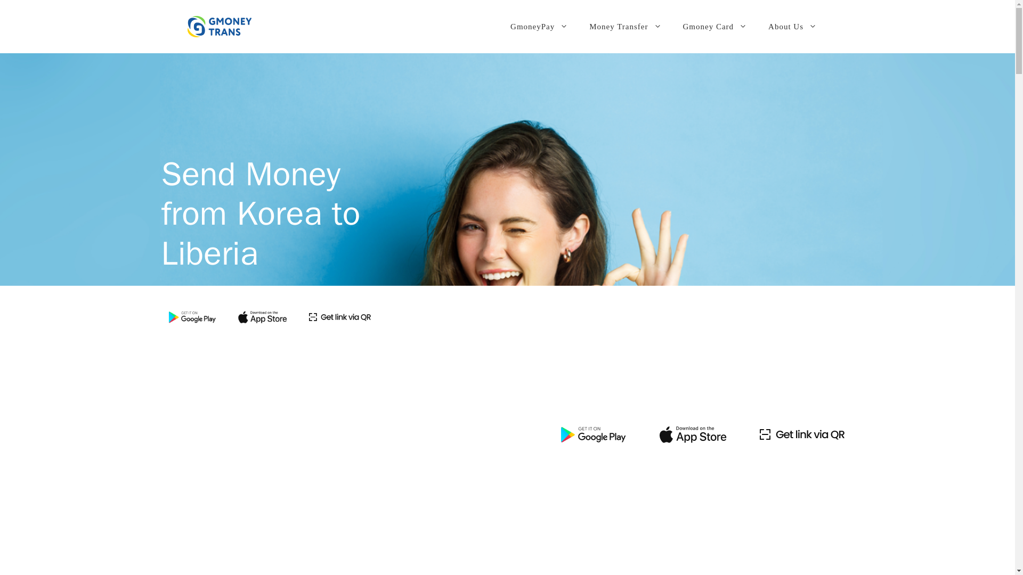 This screenshot has height=575, width=1023. I want to click on btn1, so click(594, 434).